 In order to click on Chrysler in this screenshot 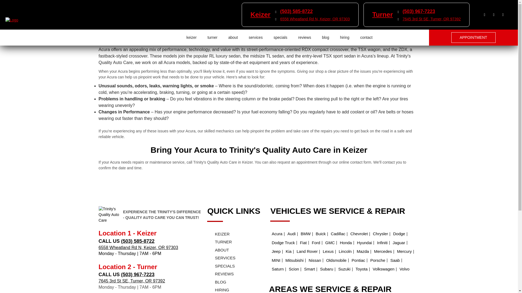, I will do `click(380, 234)`.